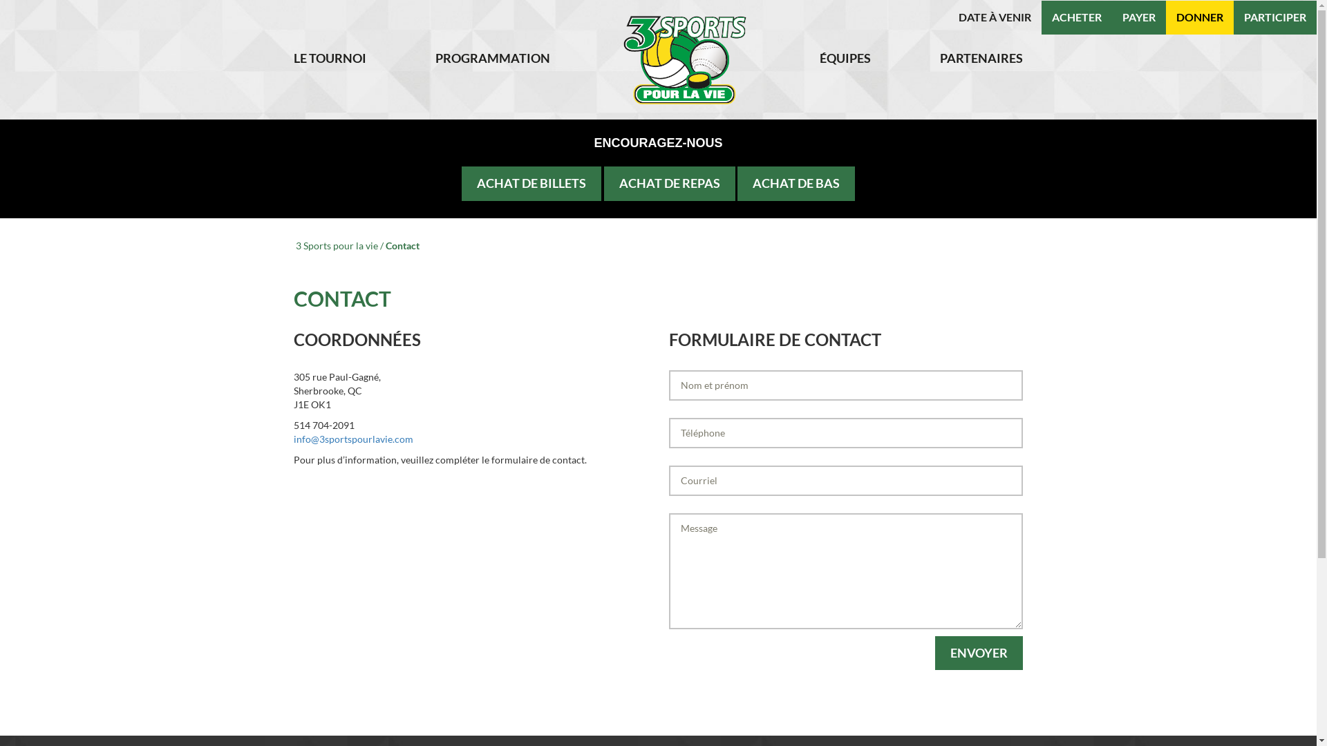 The image size is (1327, 746). I want to click on DONNER, so click(1200, 17).